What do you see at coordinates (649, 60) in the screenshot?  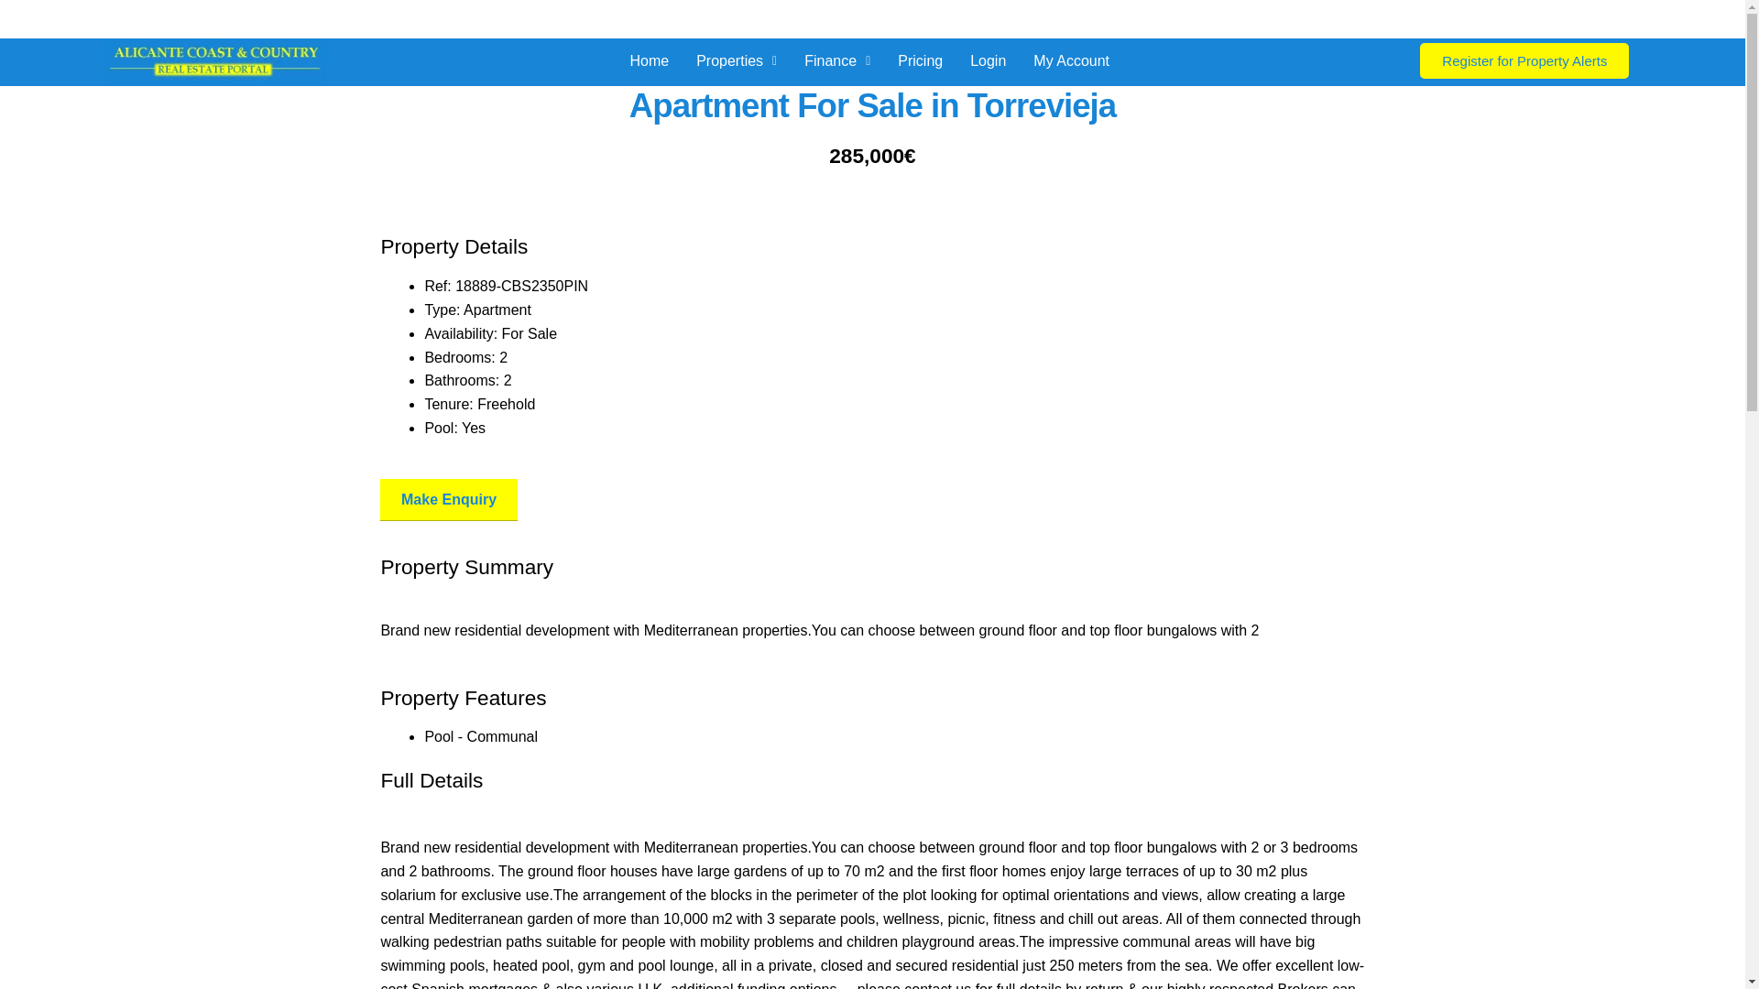 I see `Home` at bounding box center [649, 60].